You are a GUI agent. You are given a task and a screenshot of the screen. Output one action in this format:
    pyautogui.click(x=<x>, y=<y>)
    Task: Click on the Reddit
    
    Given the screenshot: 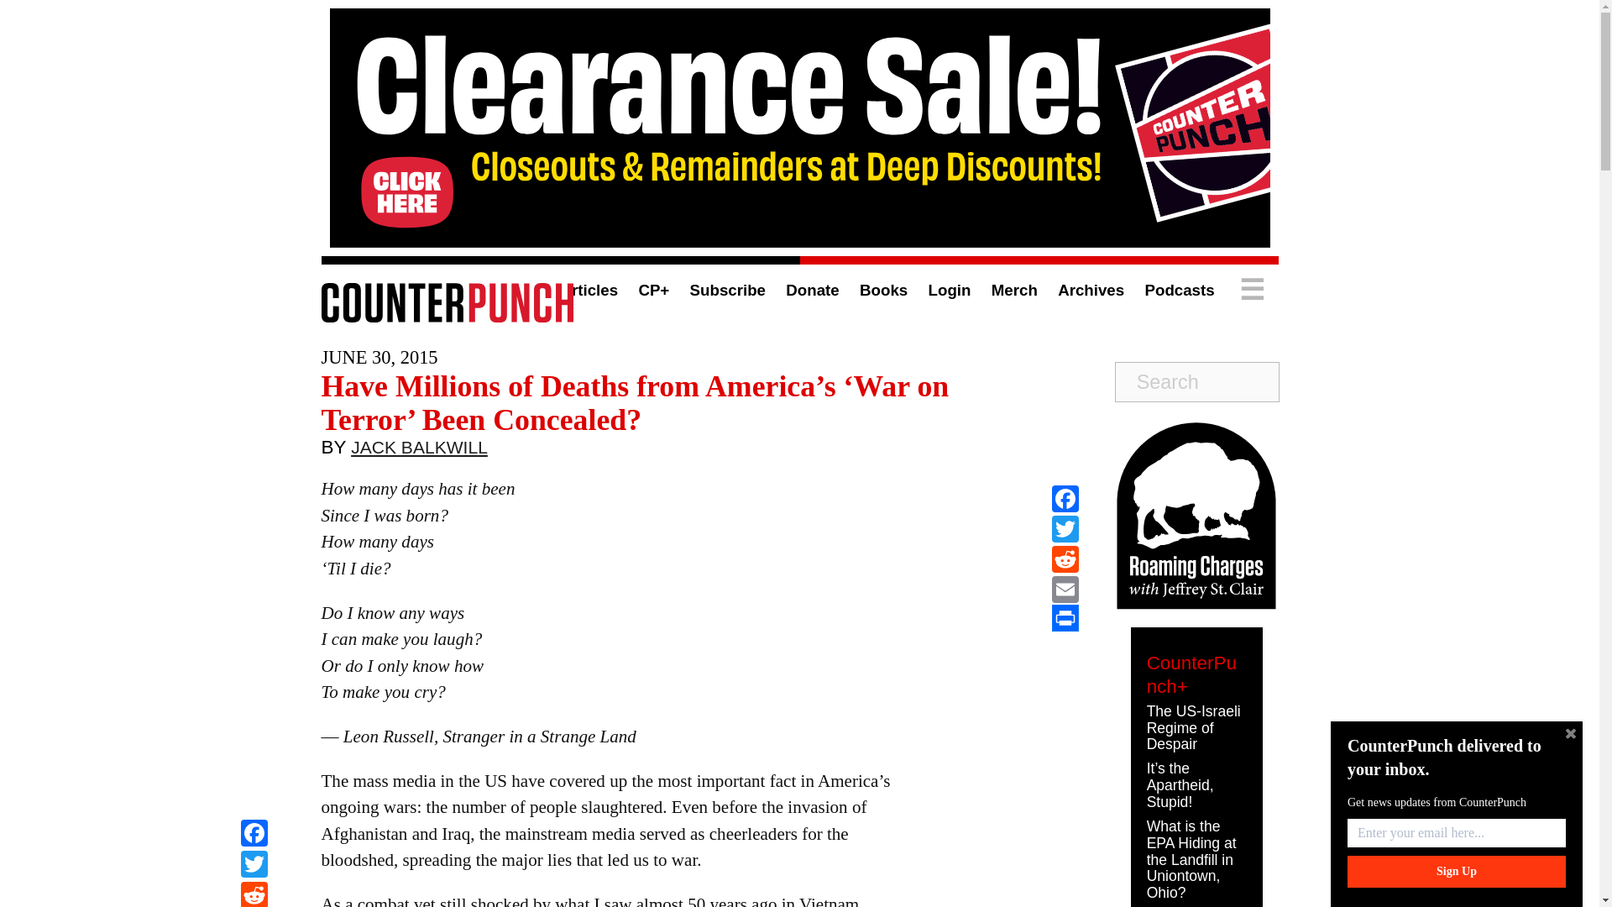 What is the action you would take?
    pyautogui.click(x=254, y=894)
    